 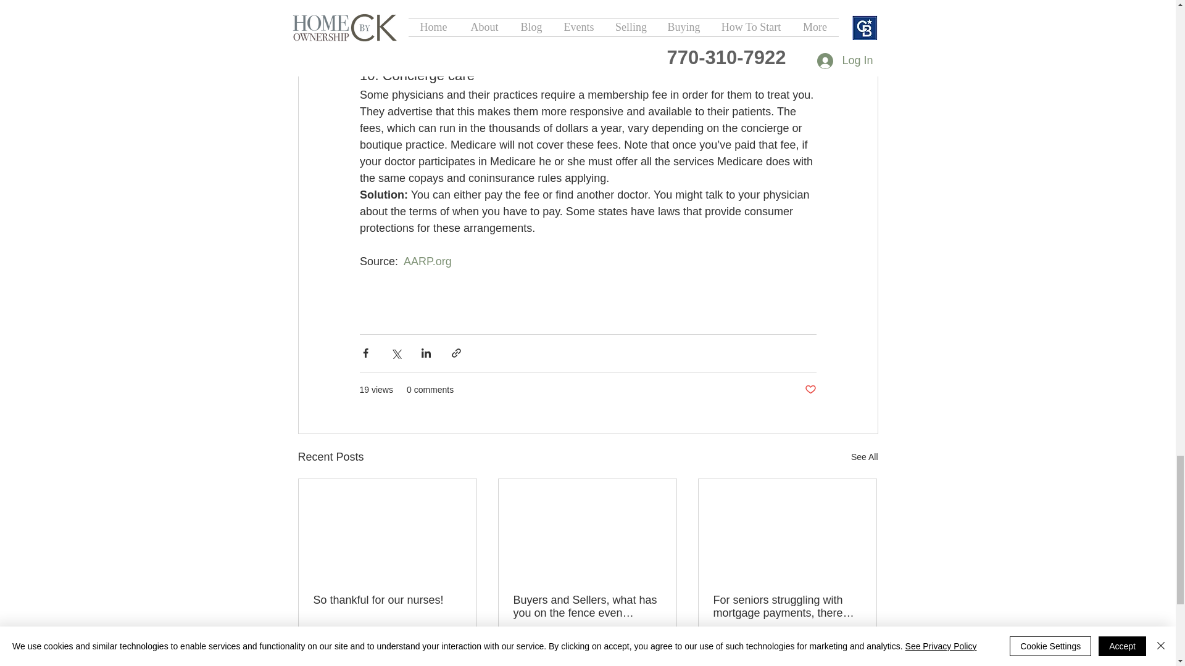 I want to click on So thankful for our nurses!, so click(x=388, y=600).